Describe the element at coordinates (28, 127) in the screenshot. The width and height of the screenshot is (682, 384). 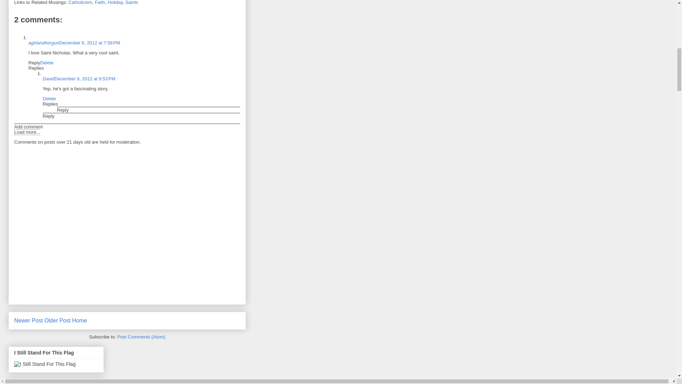
I see `Add comment` at that location.